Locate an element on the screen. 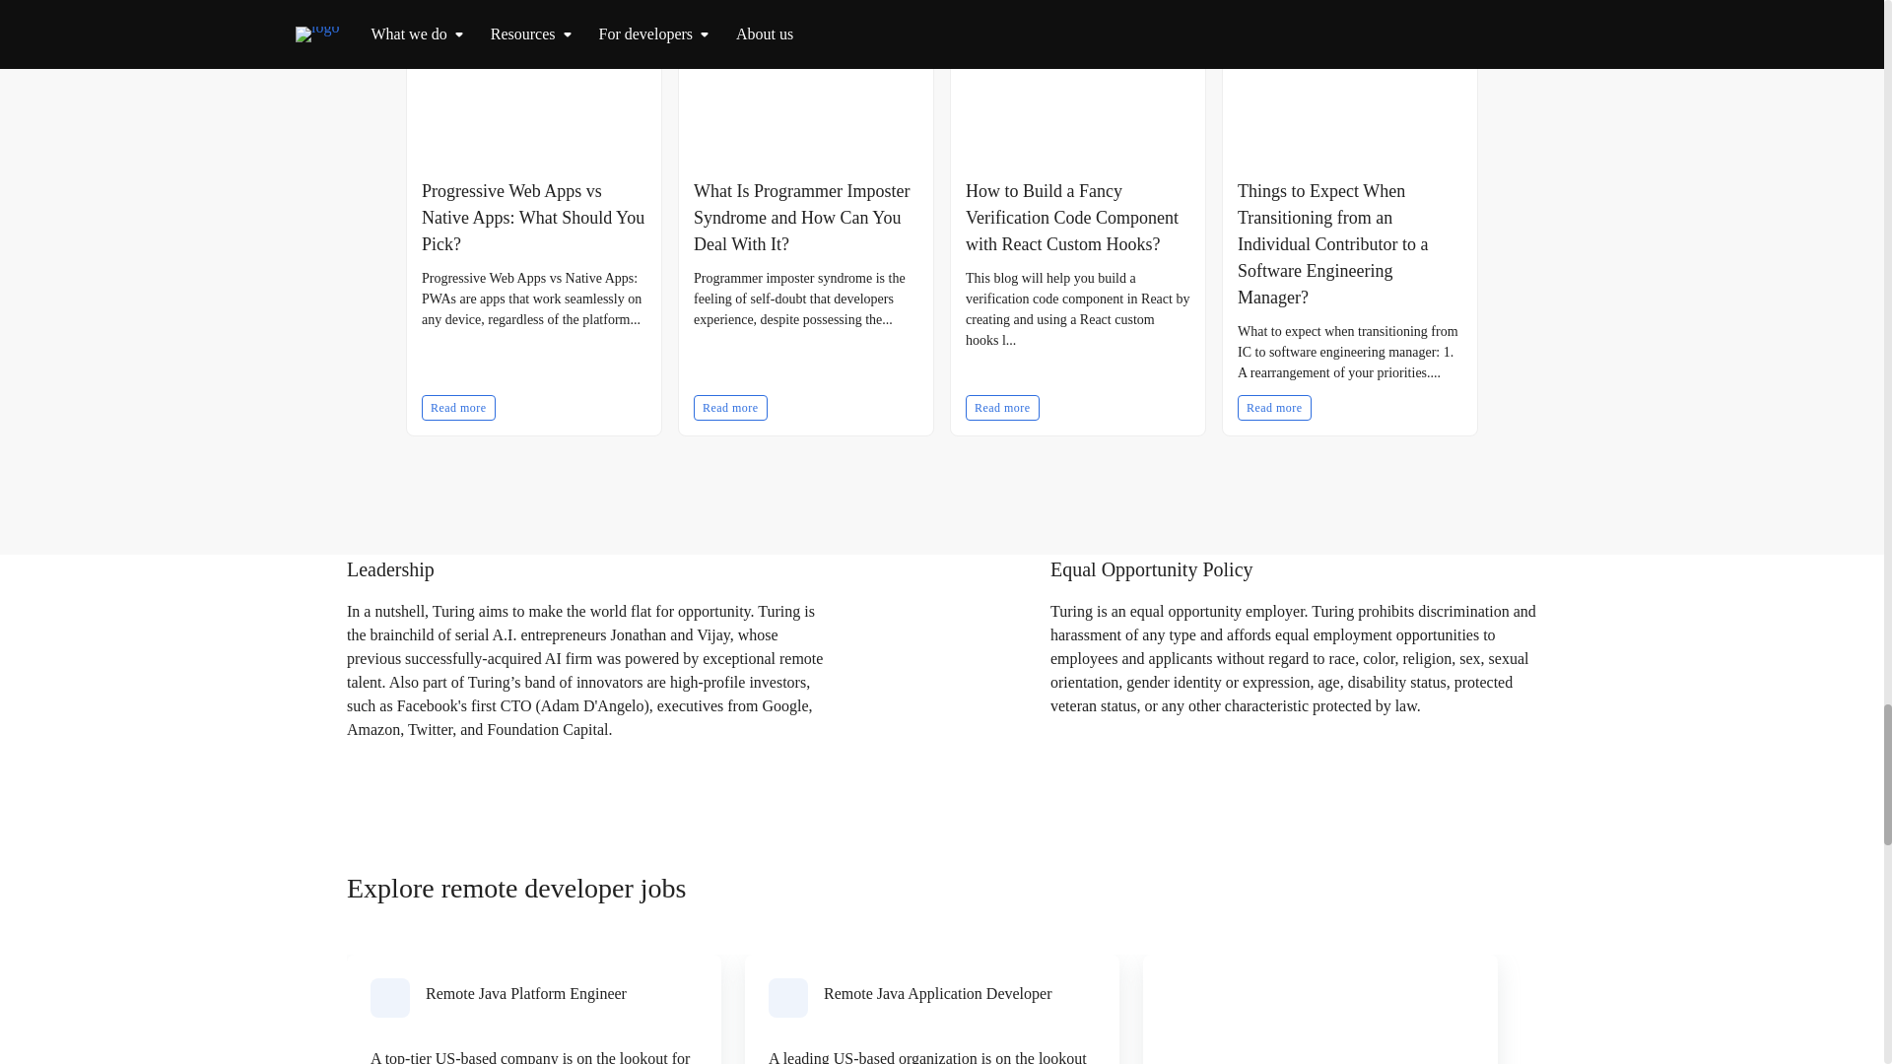 This screenshot has height=1064, width=1892. Read more is located at coordinates (1001, 407).